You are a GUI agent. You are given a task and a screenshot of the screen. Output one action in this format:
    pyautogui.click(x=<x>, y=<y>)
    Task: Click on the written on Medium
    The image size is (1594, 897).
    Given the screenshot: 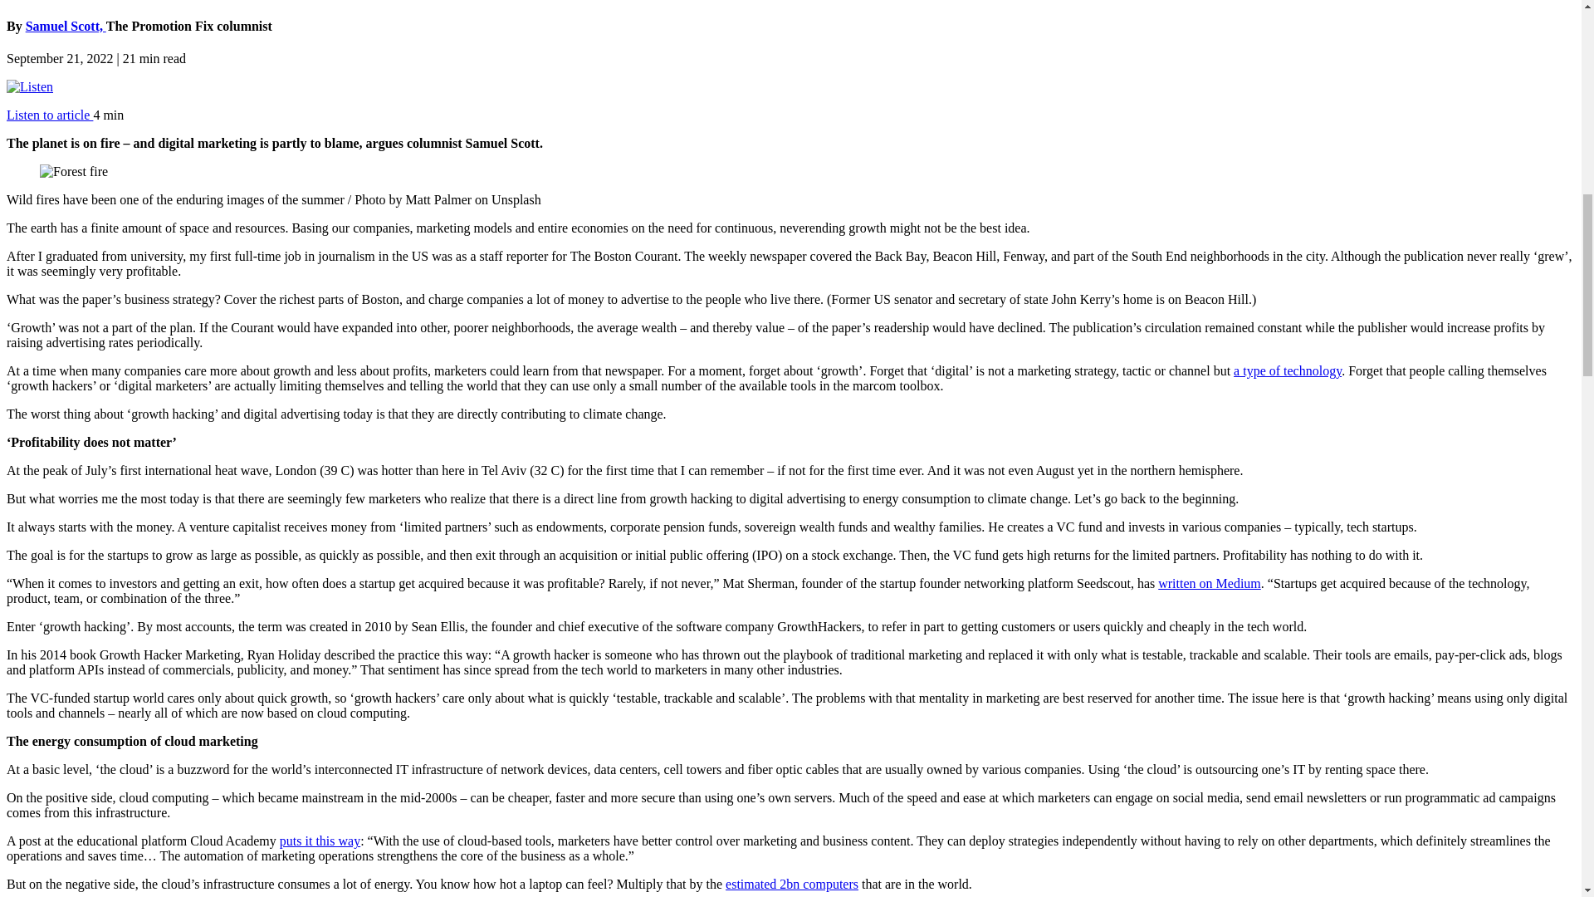 What is the action you would take?
    pyautogui.click(x=1209, y=583)
    